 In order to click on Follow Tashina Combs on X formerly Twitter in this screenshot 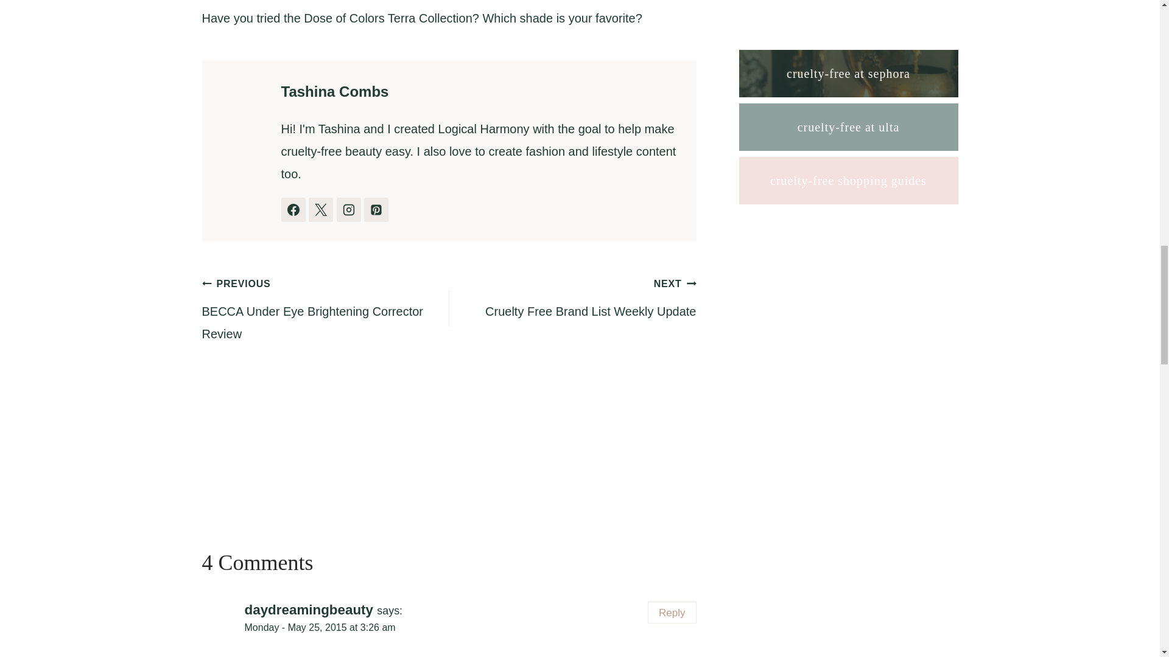, I will do `click(320, 210)`.